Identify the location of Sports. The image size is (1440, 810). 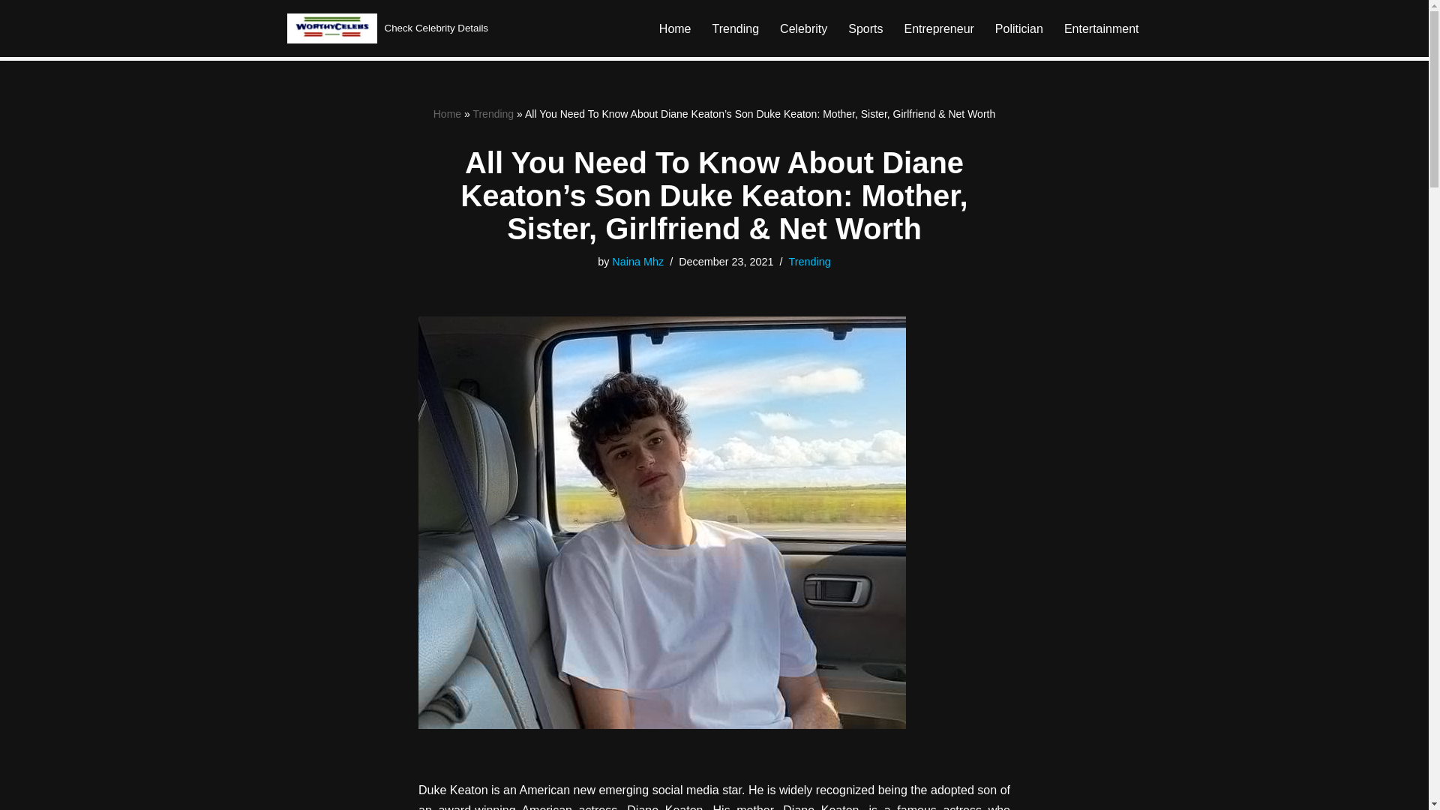
(865, 28).